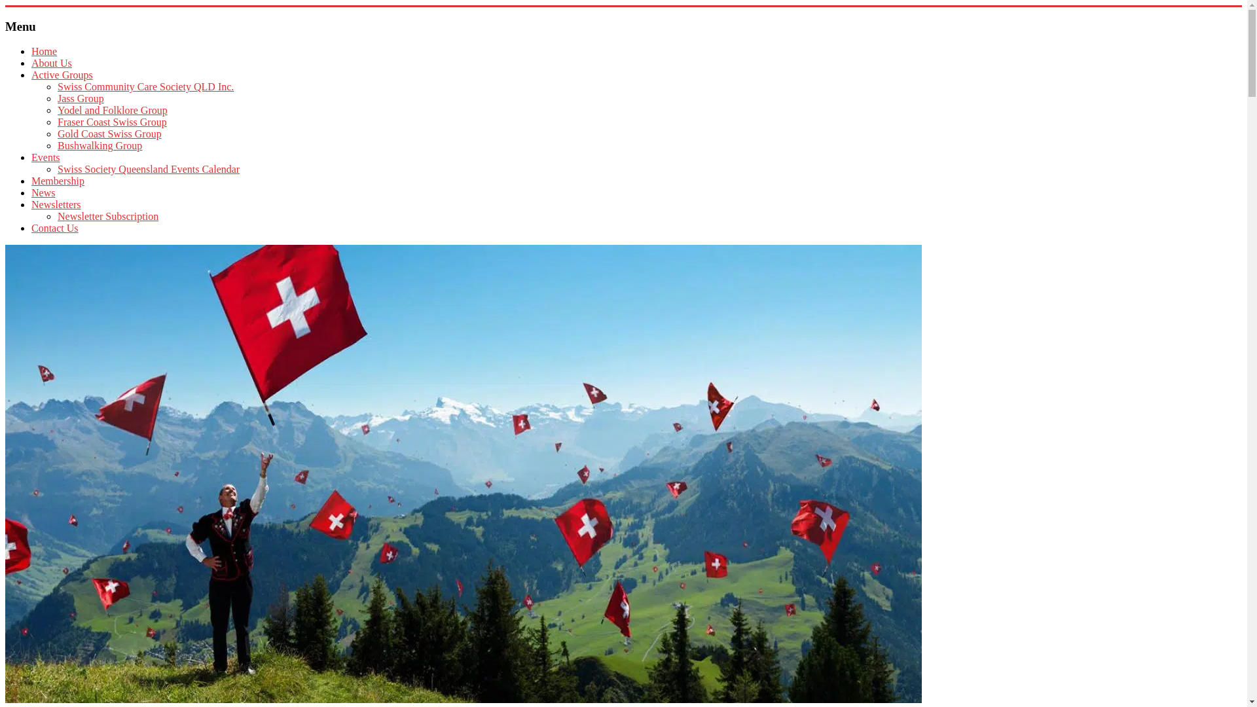 Image resolution: width=1257 pixels, height=707 pixels. What do you see at coordinates (108, 216) in the screenshot?
I see `Newsletter Subscription` at bounding box center [108, 216].